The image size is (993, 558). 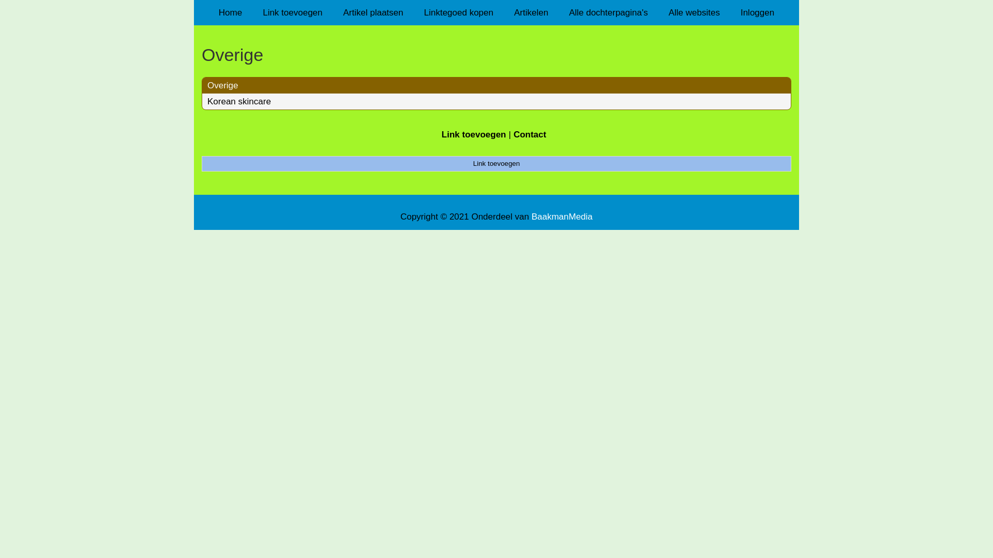 What do you see at coordinates (231, 12) in the screenshot?
I see `Home` at bounding box center [231, 12].